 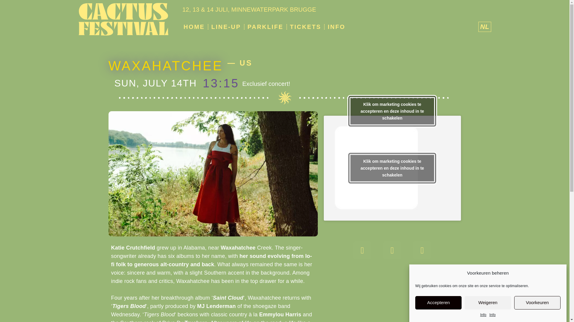 What do you see at coordinates (226, 27) in the screenshot?
I see `LINE-UP` at bounding box center [226, 27].